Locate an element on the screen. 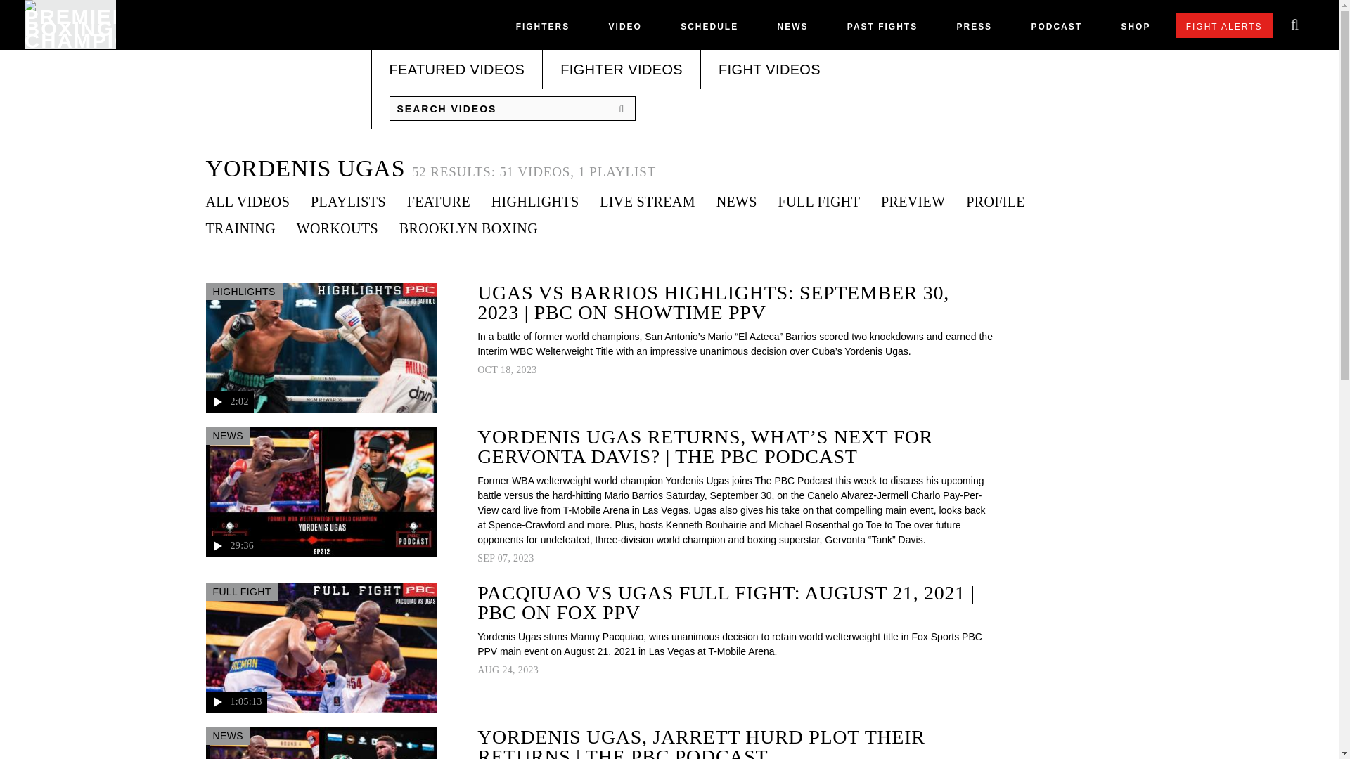 This screenshot has height=759, width=1350. PRESS is located at coordinates (974, 30).